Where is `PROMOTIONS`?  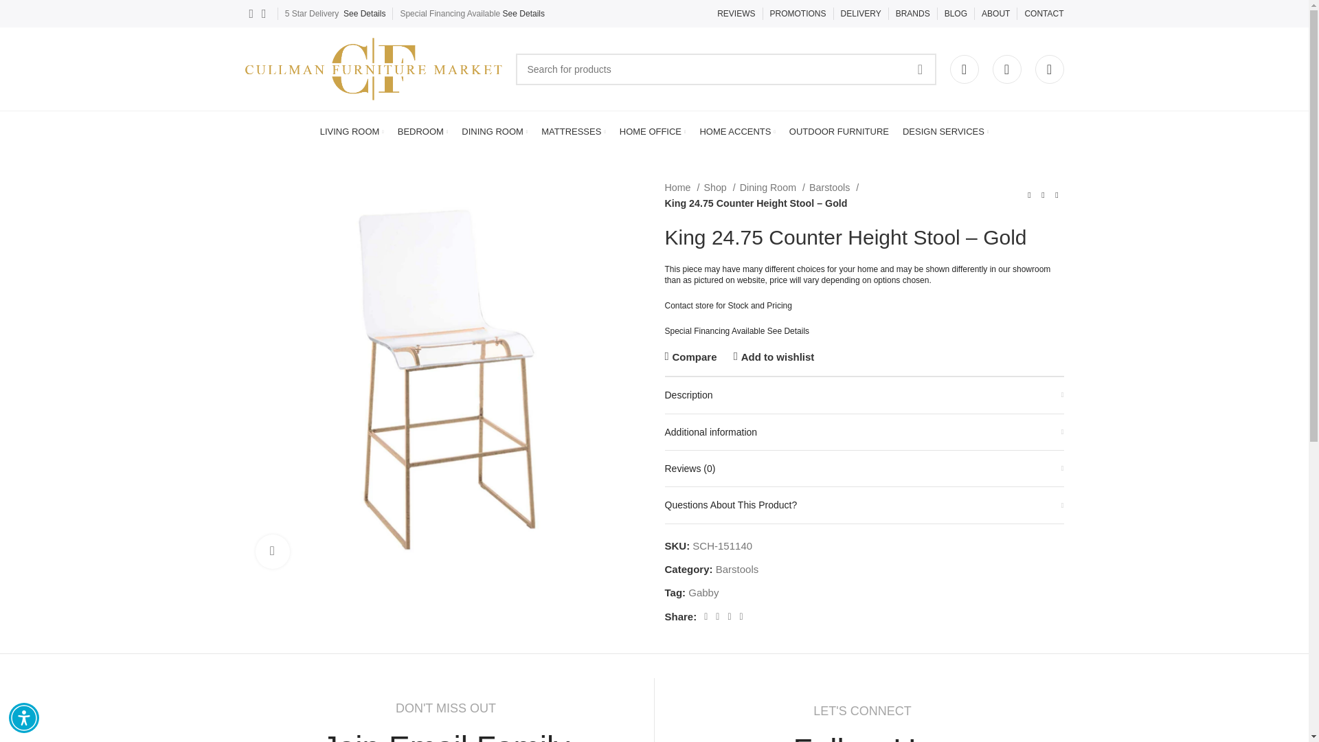
PROMOTIONS is located at coordinates (798, 14).